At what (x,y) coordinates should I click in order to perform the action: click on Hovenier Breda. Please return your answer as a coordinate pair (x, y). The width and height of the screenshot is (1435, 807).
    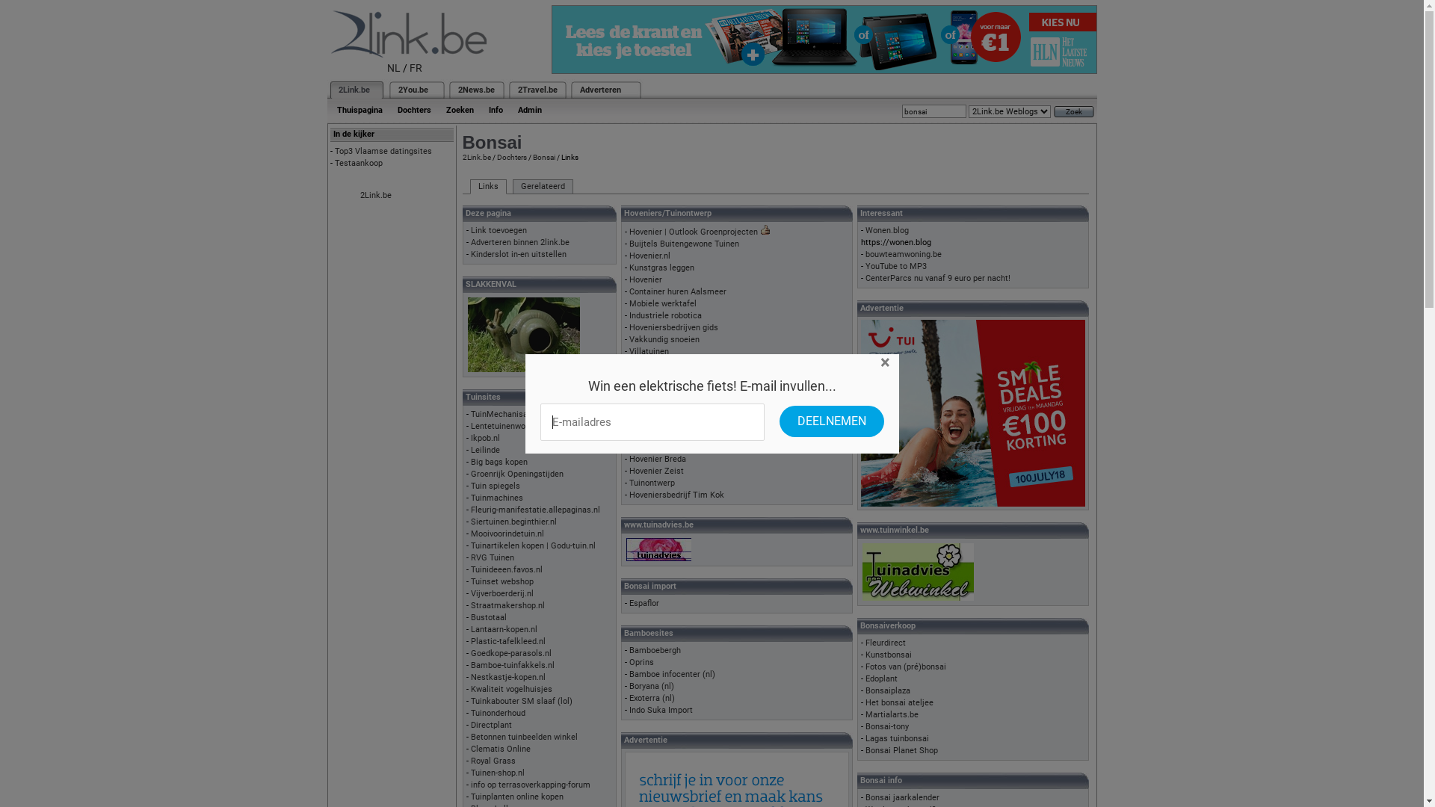
    Looking at the image, I should click on (658, 459).